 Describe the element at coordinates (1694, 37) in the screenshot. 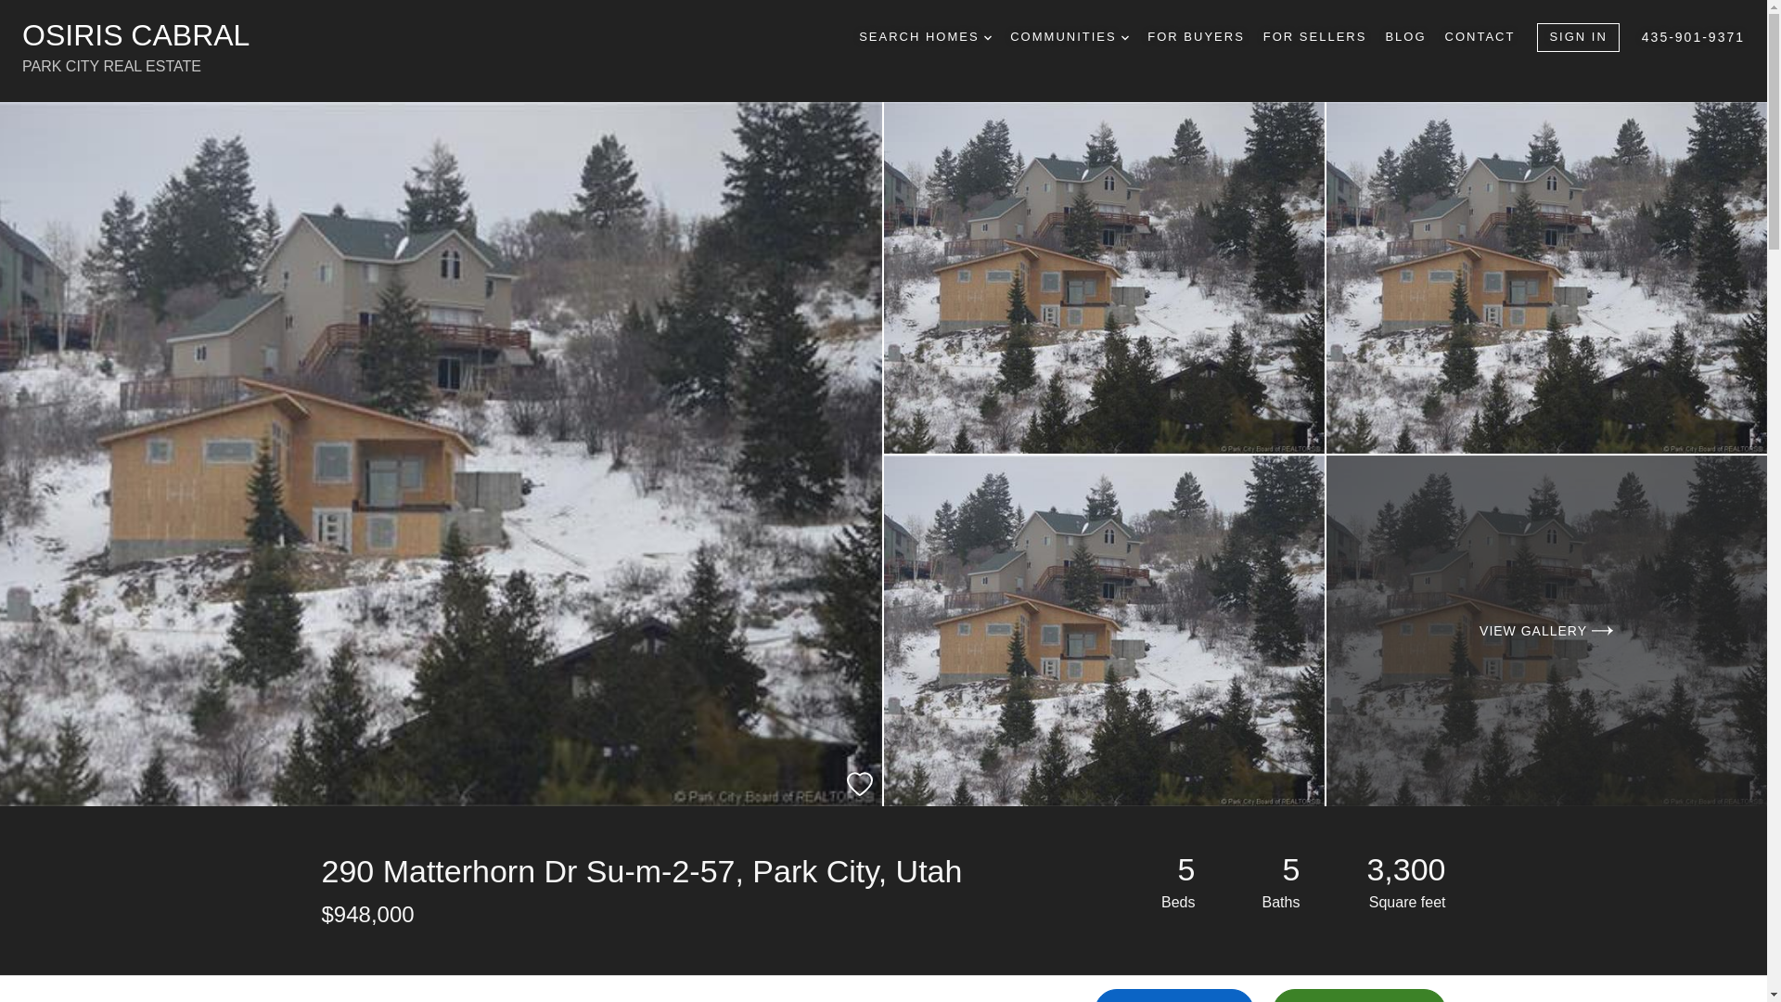

I see `435-901-9371` at that location.